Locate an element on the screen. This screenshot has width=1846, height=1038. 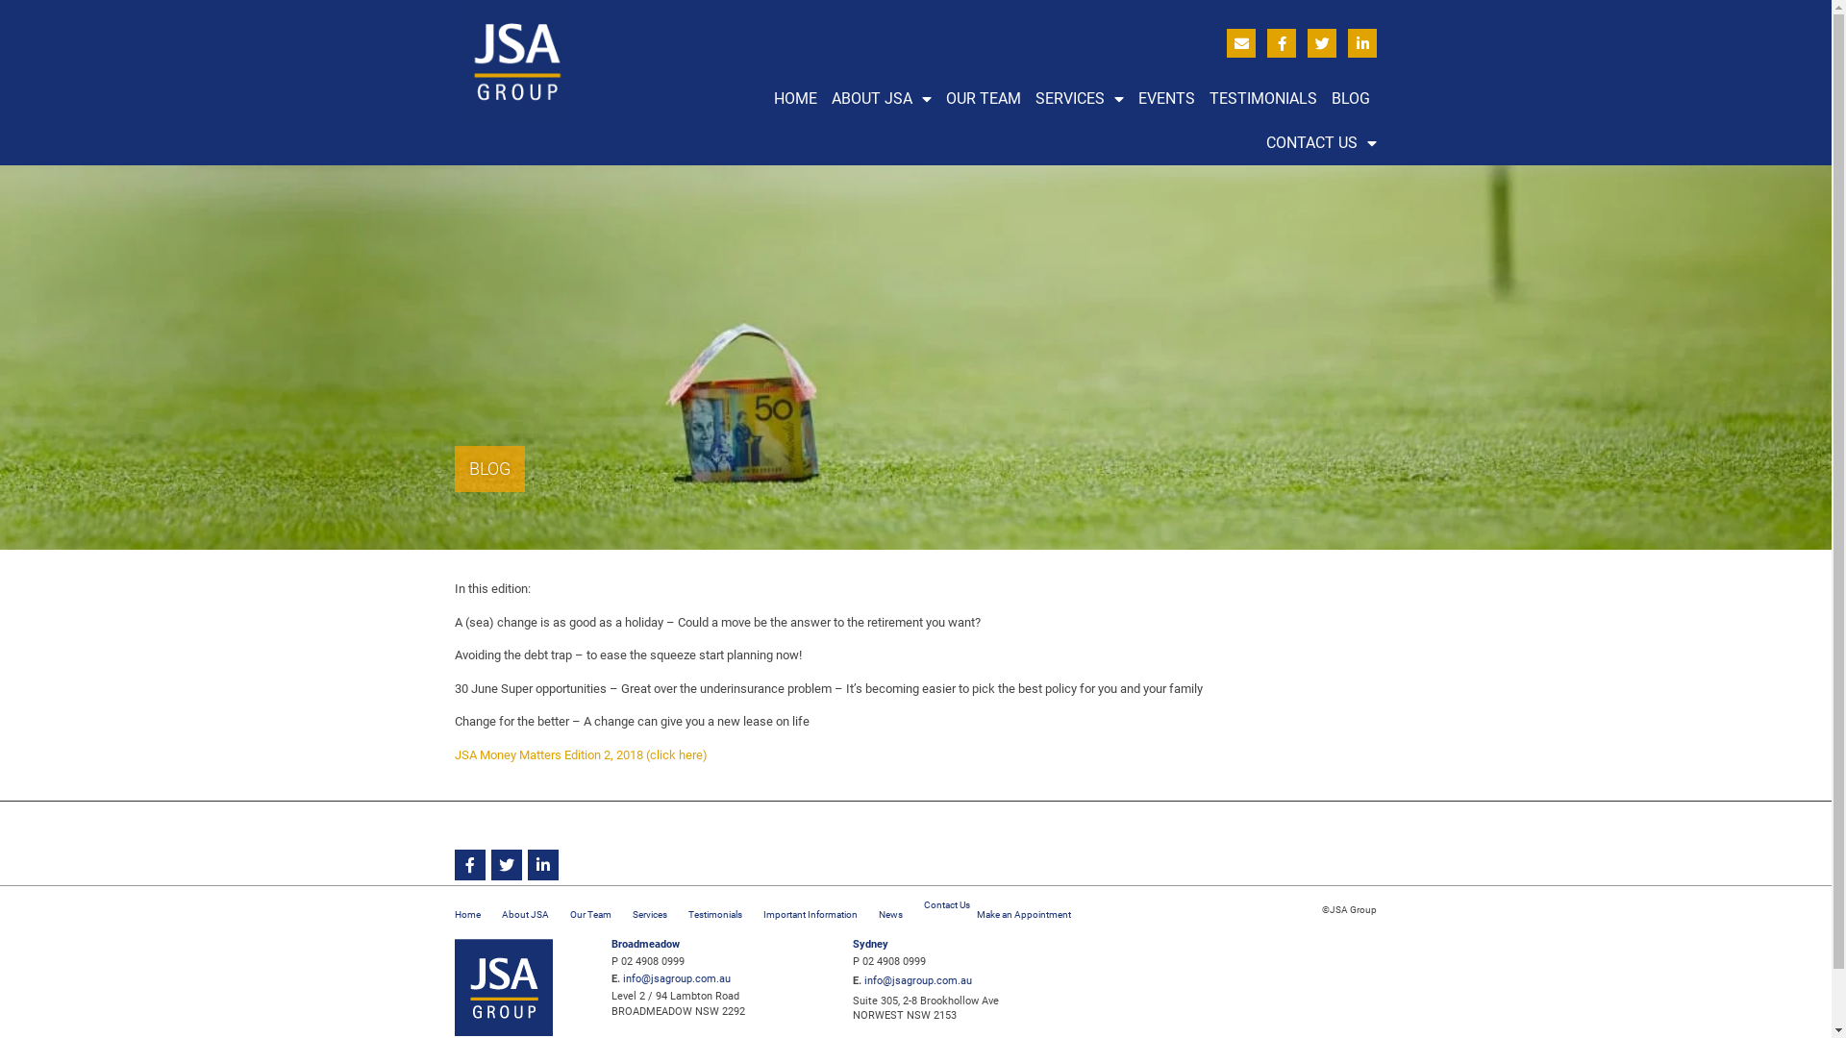
Services is located at coordinates (650, 915).